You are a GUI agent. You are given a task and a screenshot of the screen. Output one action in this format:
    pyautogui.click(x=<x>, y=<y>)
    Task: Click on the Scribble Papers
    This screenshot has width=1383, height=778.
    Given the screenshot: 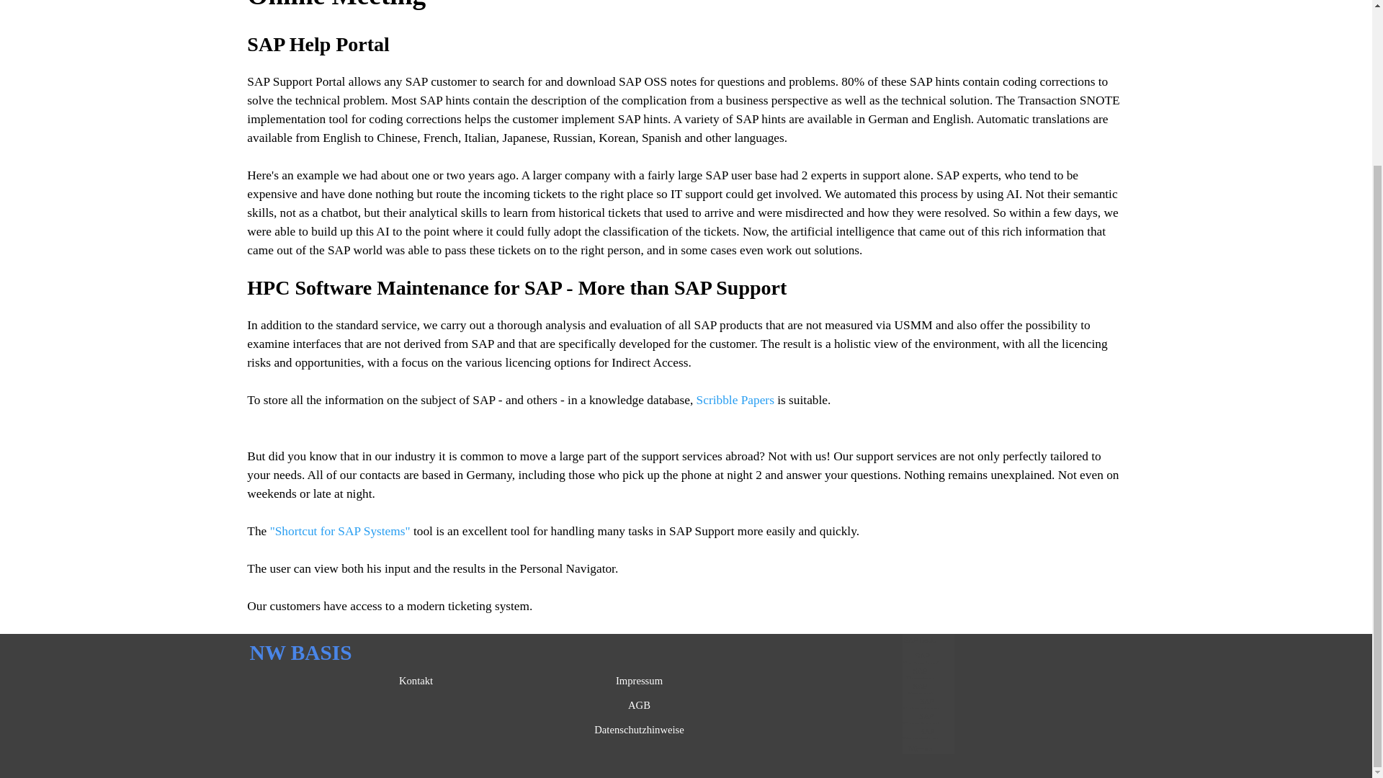 What is the action you would take?
    pyautogui.click(x=735, y=400)
    